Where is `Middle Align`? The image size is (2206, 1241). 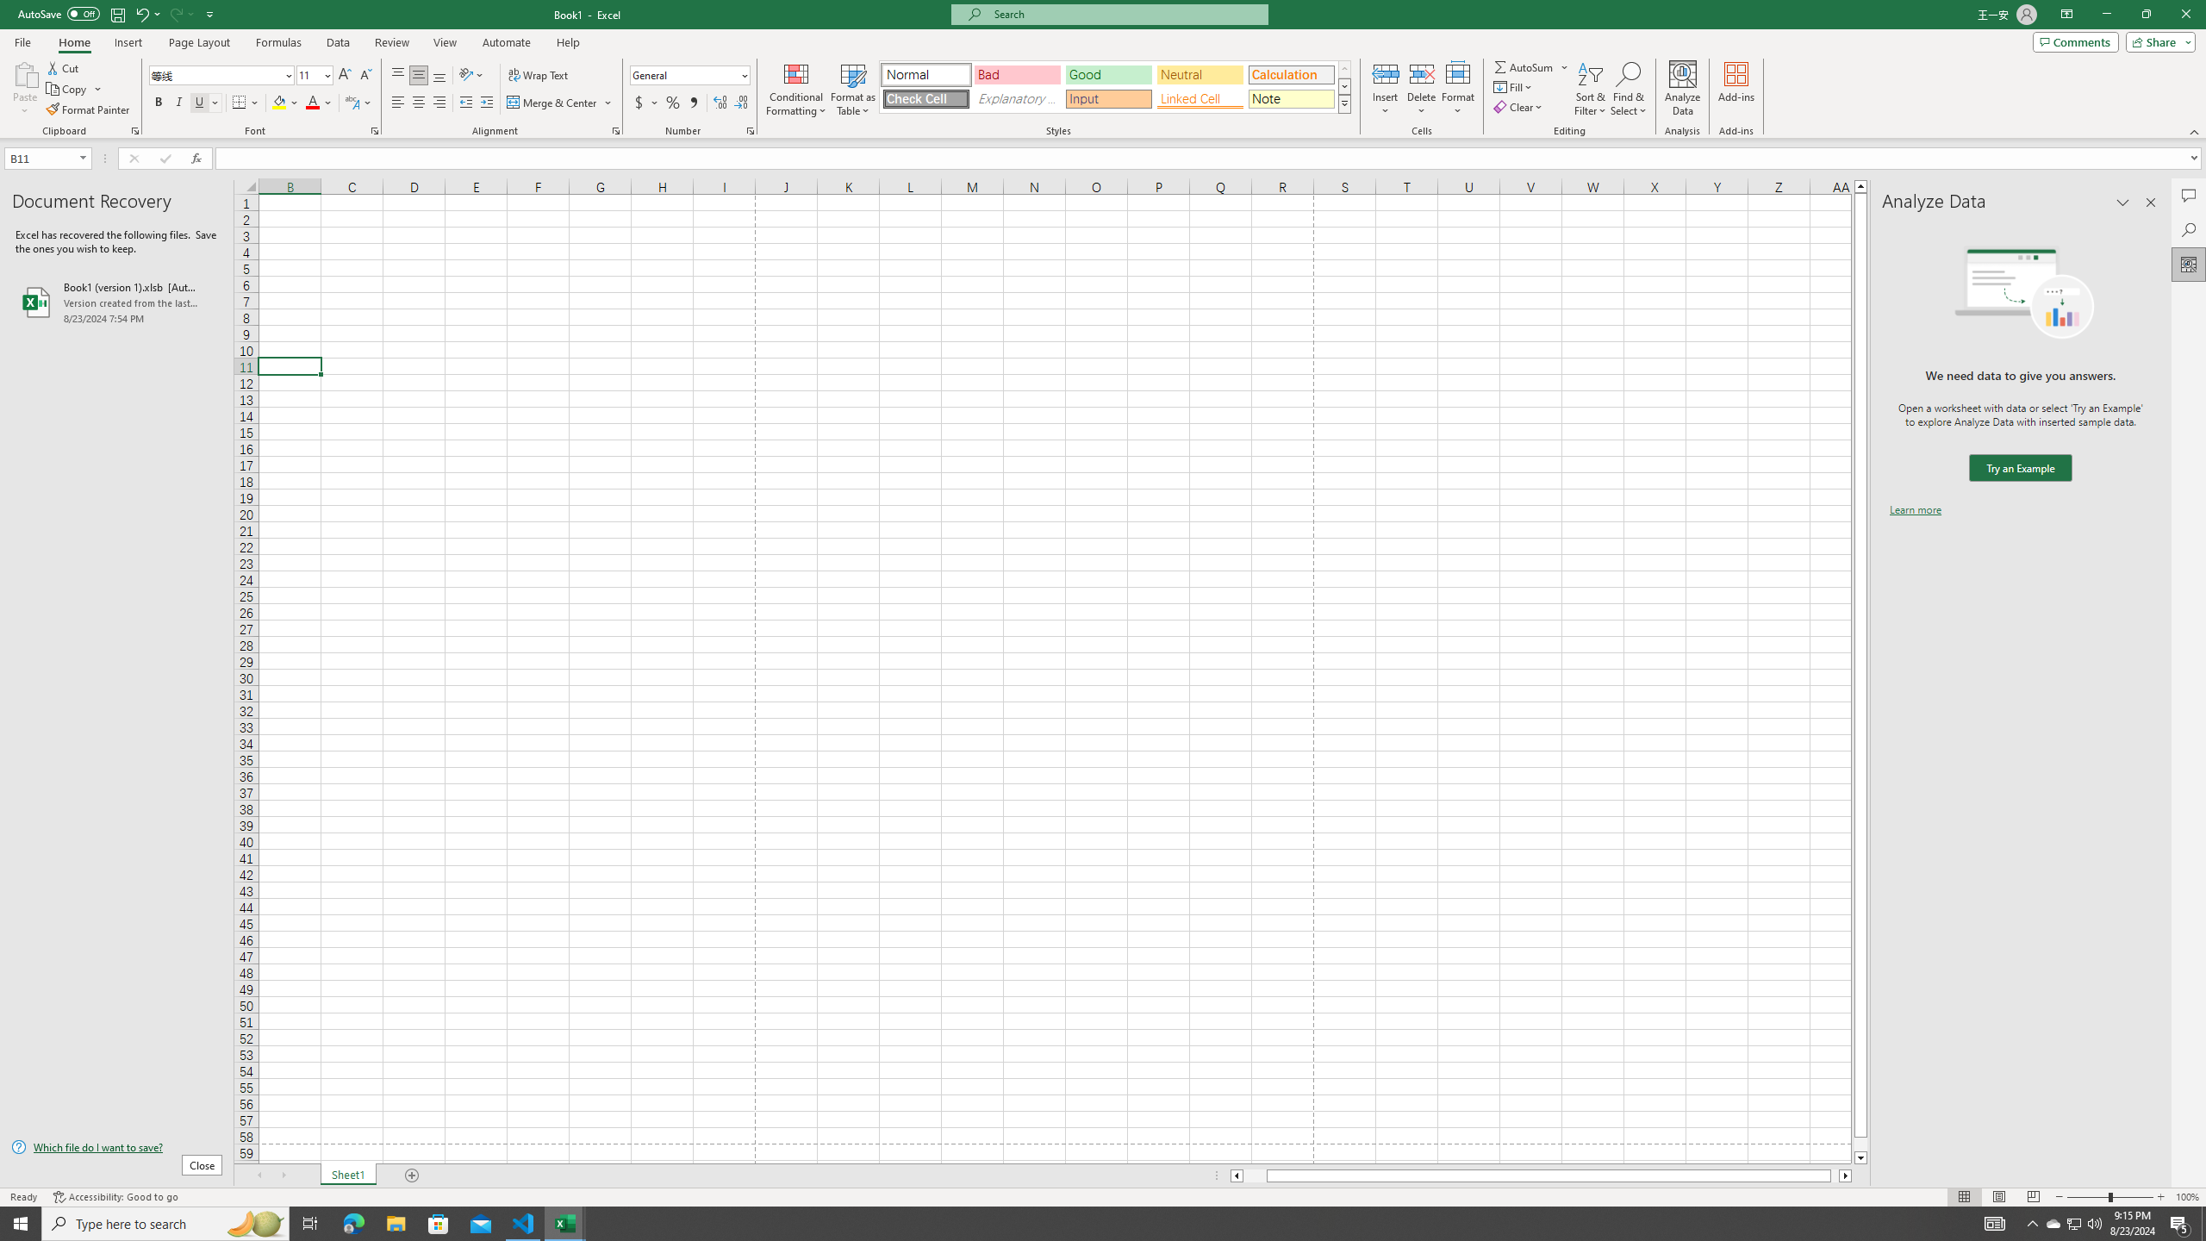 Middle Align is located at coordinates (419, 76).